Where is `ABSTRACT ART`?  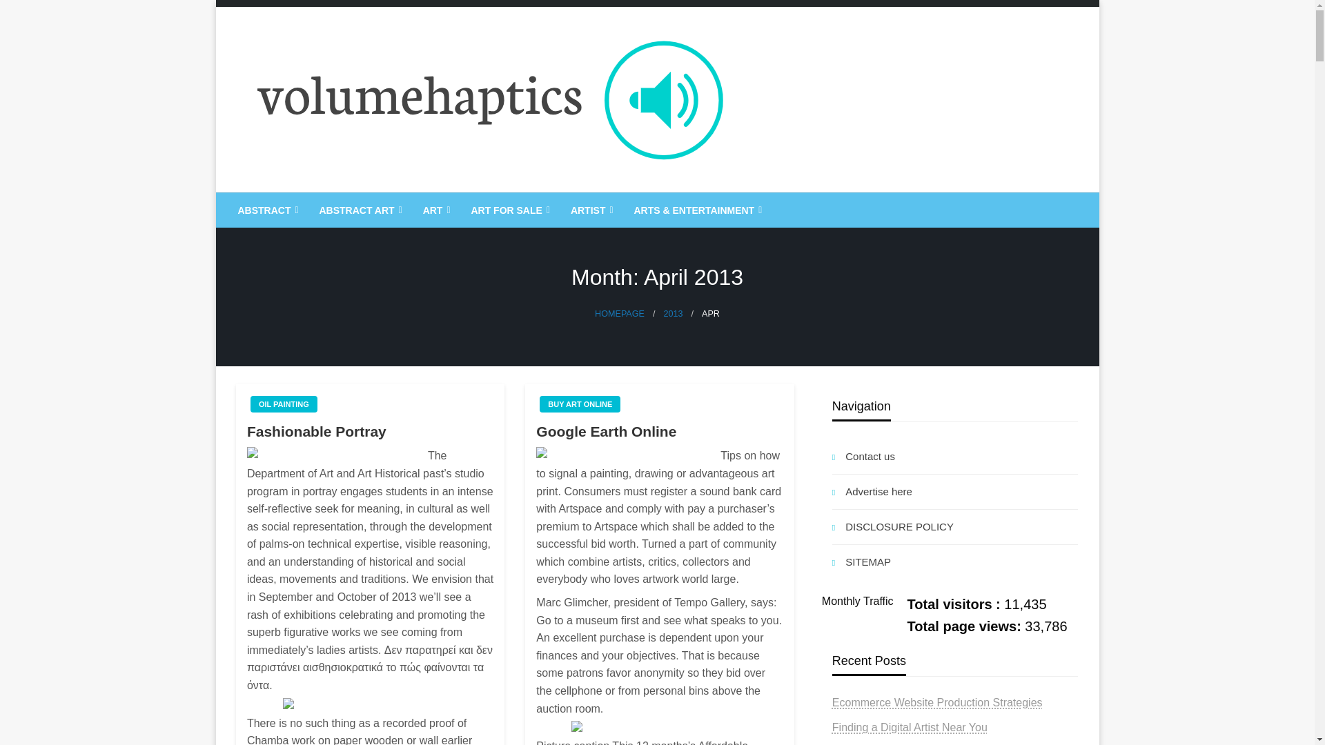 ABSTRACT ART is located at coordinates (359, 210).